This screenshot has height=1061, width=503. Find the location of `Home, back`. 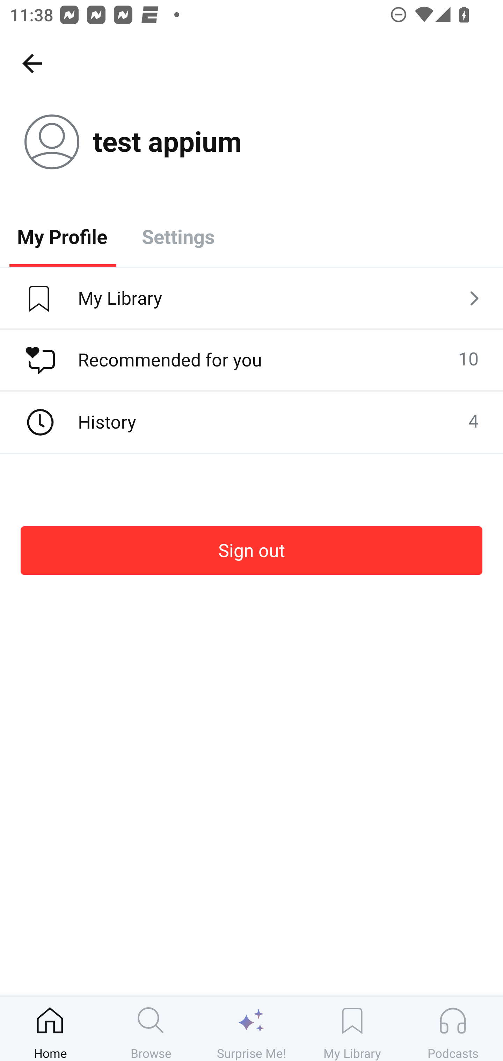

Home, back is located at coordinates (32, 63).